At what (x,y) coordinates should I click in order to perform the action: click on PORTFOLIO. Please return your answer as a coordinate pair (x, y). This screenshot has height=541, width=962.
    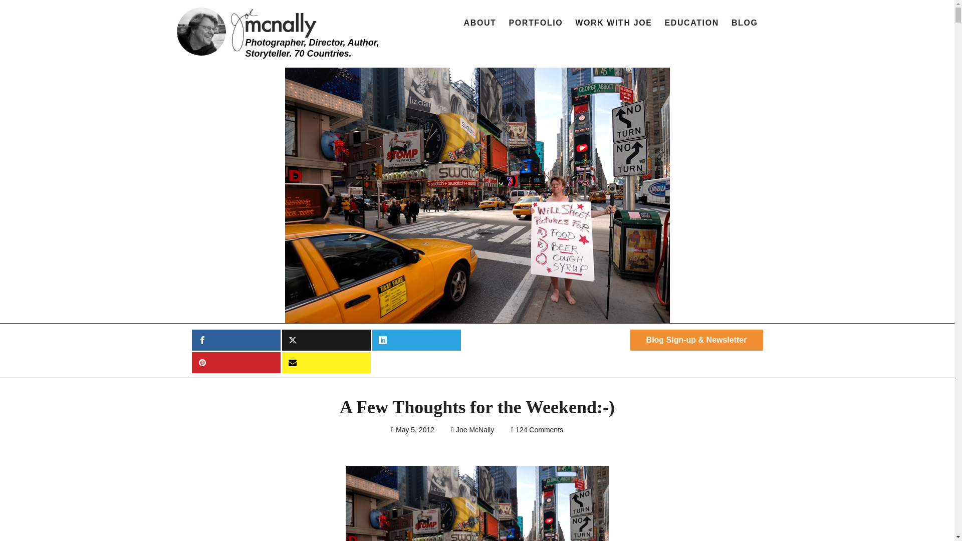
    Looking at the image, I should click on (536, 23).